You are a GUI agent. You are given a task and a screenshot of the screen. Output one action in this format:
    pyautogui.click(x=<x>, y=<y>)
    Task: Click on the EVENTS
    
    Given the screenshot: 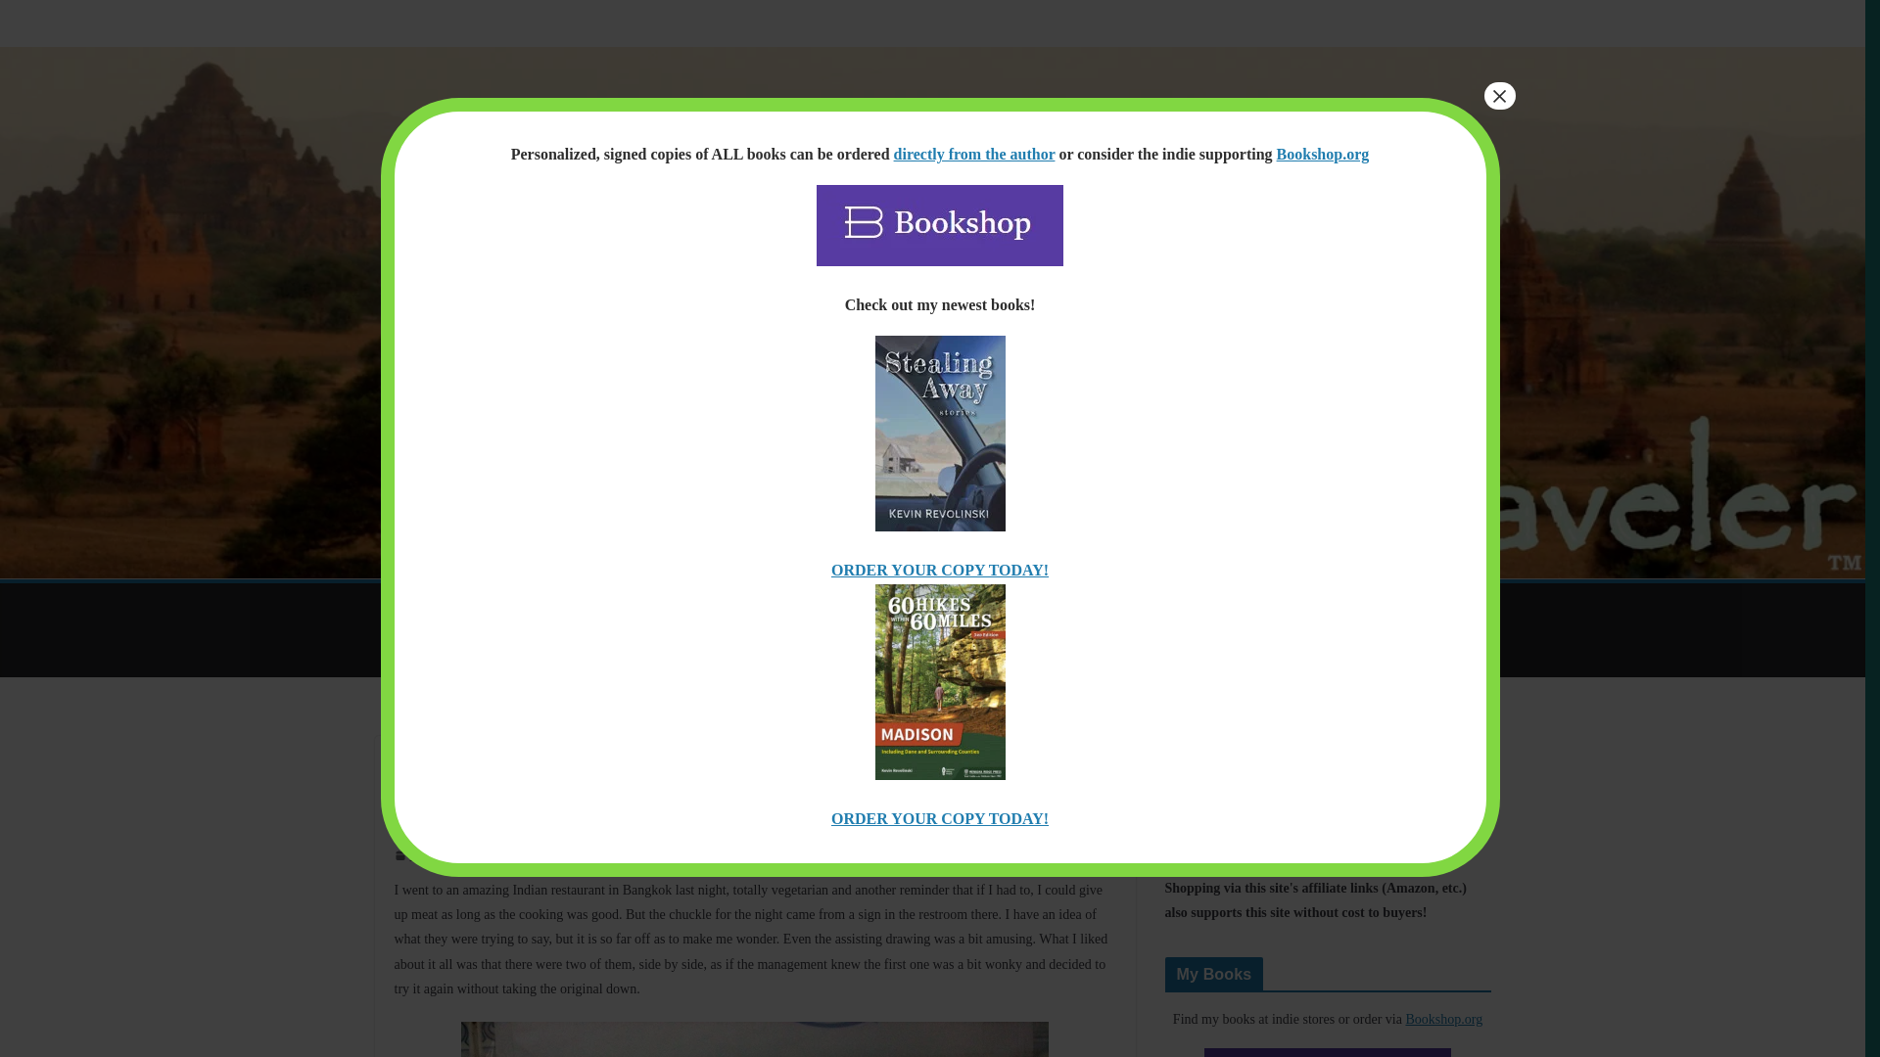 What is the action you would take?
    pyautogui.click(x=876, y=606)
    